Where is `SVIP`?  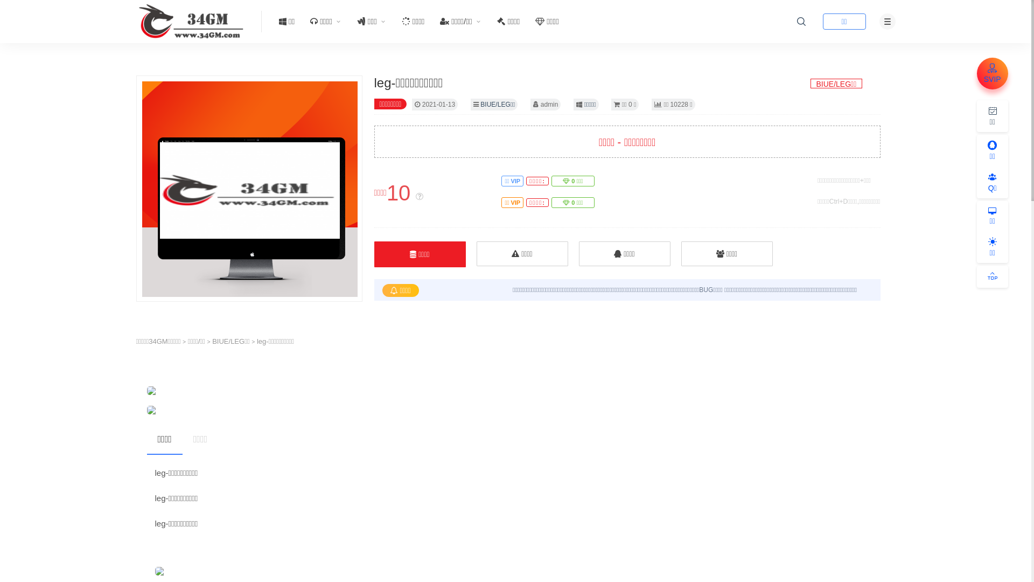 SVIP is located at coordinates (993, 73).